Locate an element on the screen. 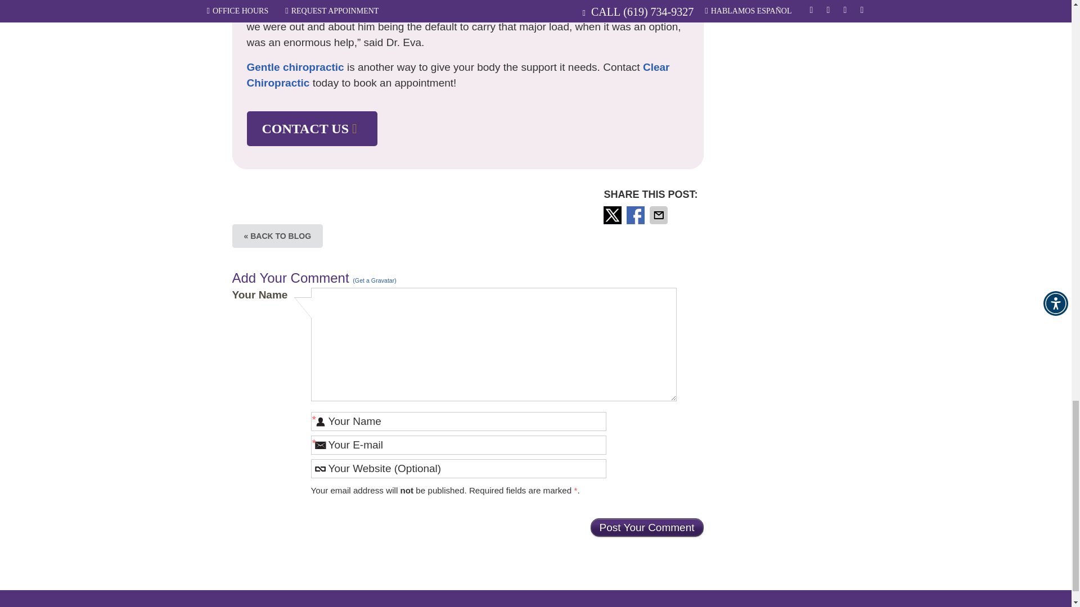 This screenshot has height=607, width=1080. Dr. Joe is located at coordinates (386, 0).